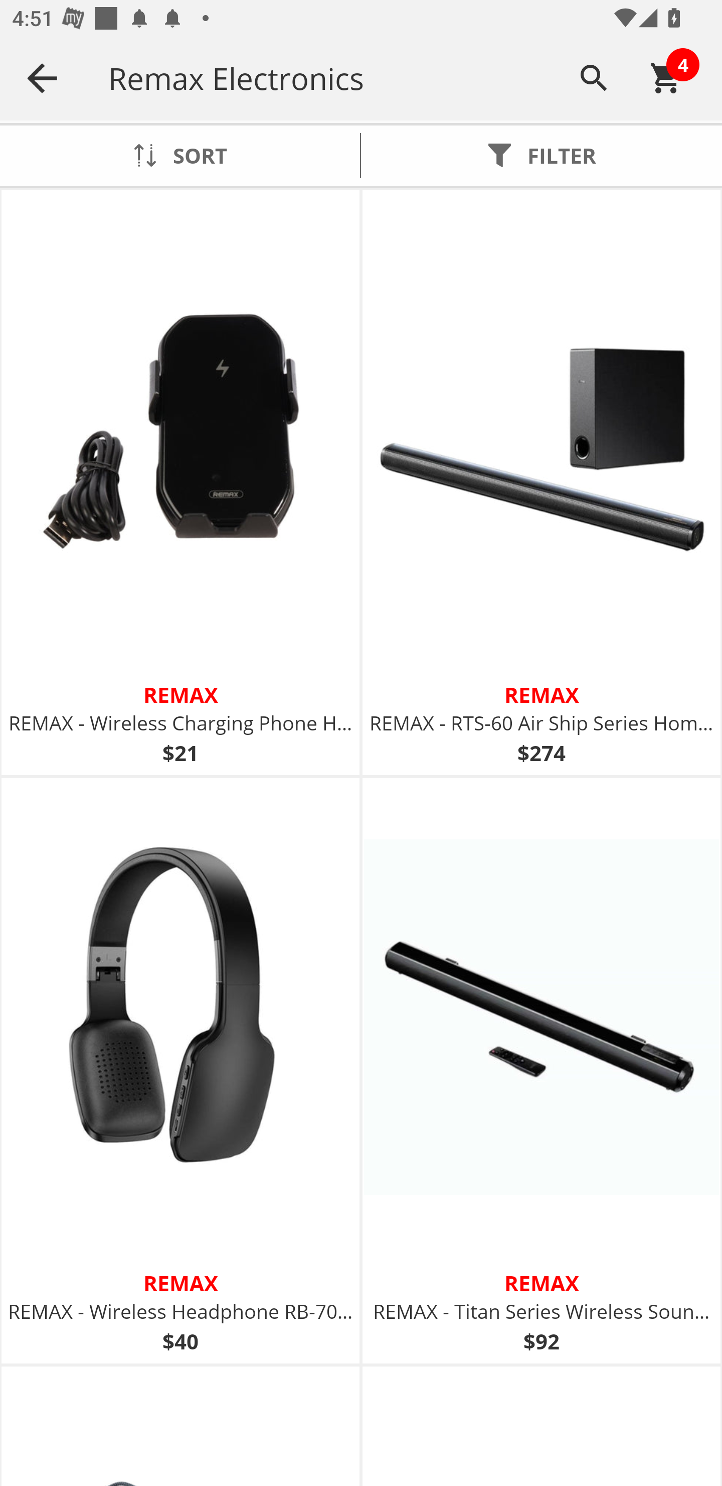 The height and width of the screenshot is (1486, 722). What do you see at coordinates (541, 155) in the screenshot?
I see `FILTER` at bounding box center [541, 155].